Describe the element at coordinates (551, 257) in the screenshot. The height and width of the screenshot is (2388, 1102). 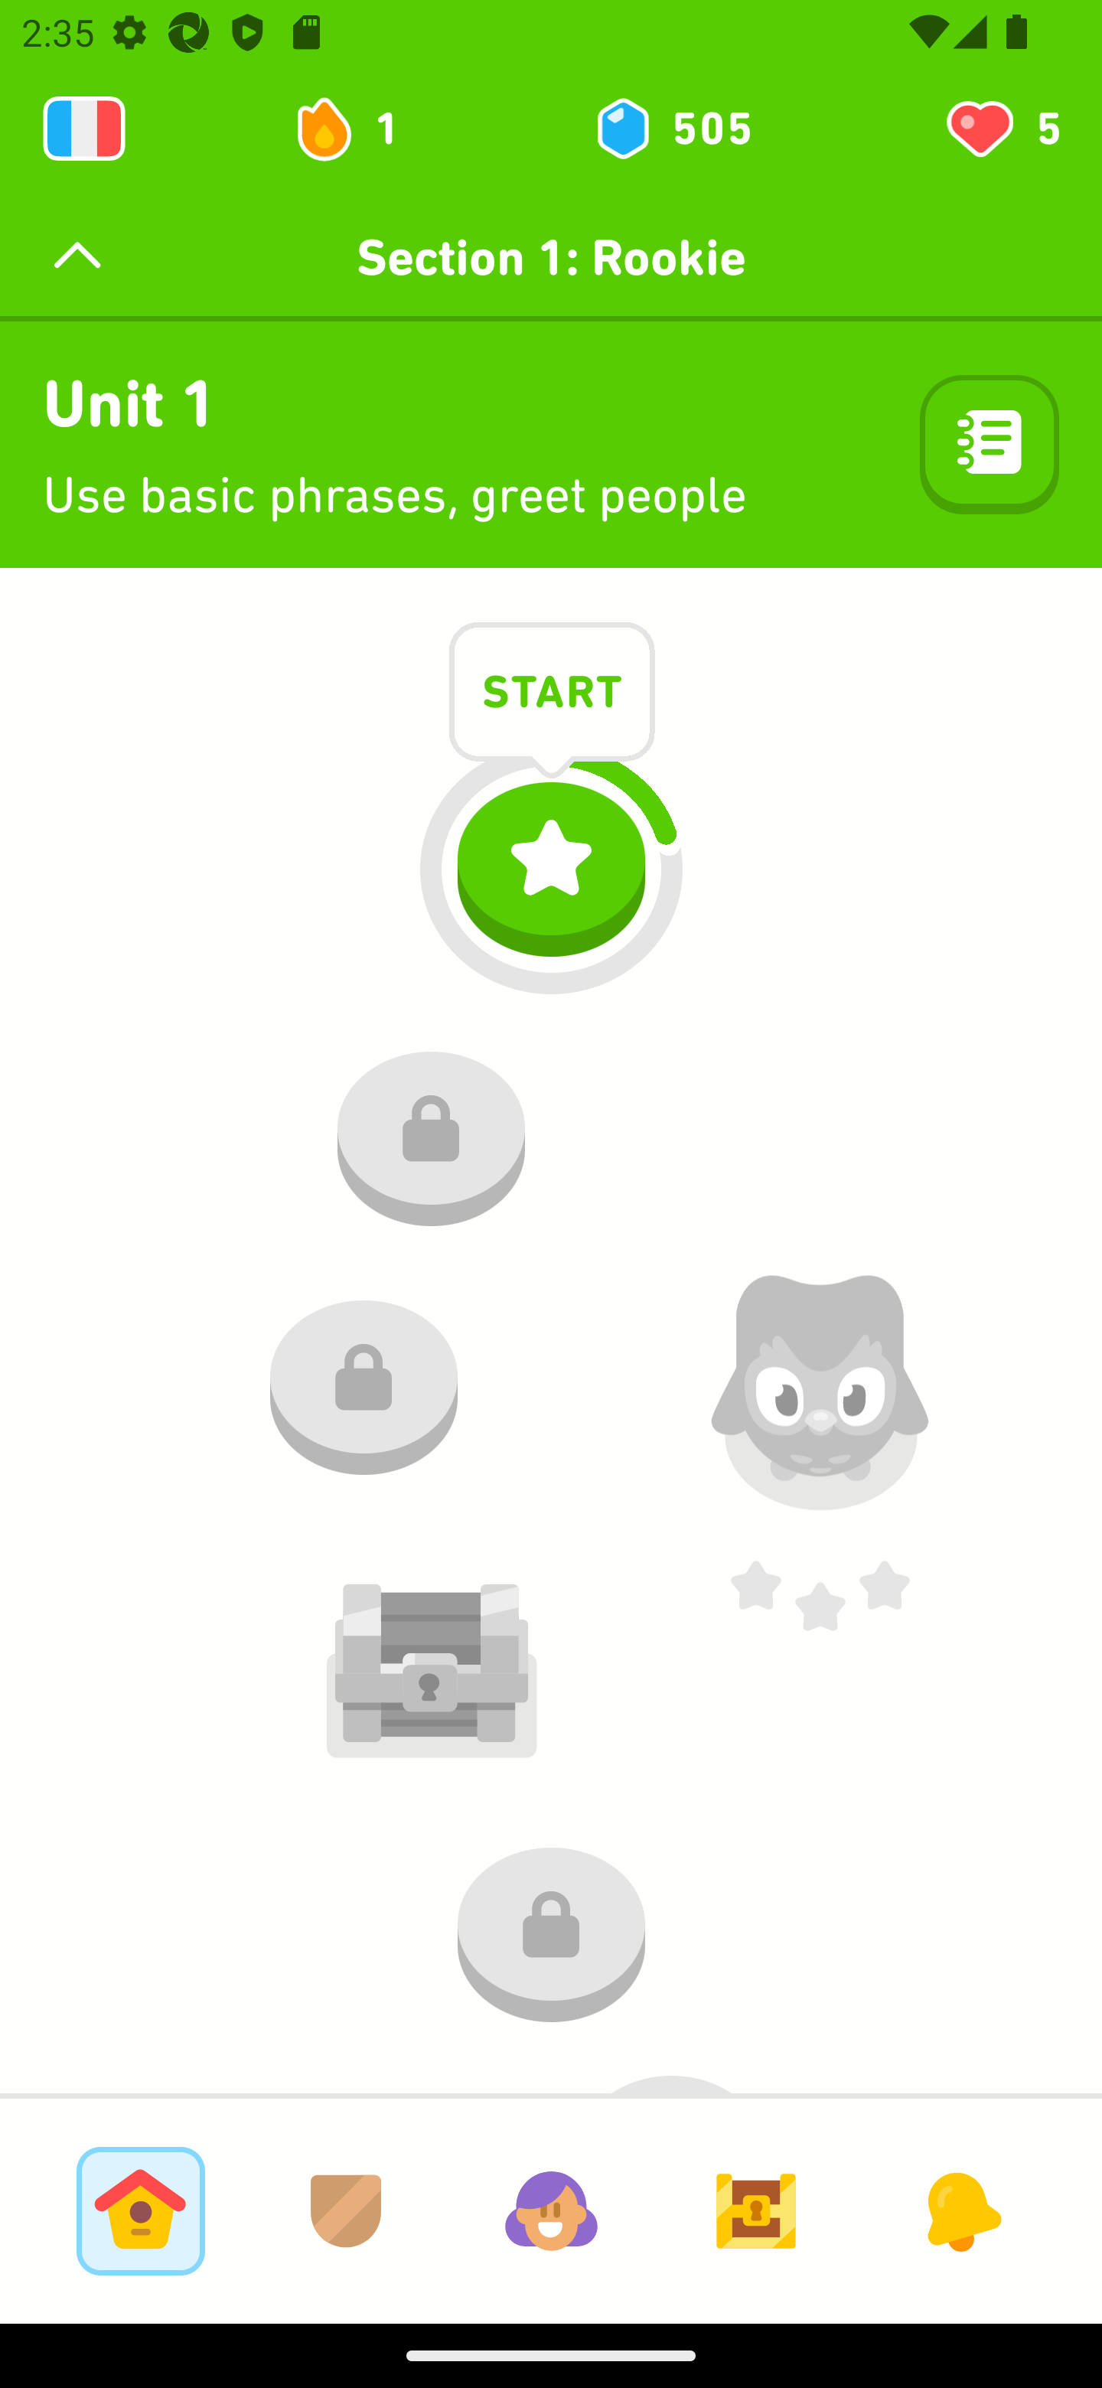
I see `Section 1: Rookie` at that location.